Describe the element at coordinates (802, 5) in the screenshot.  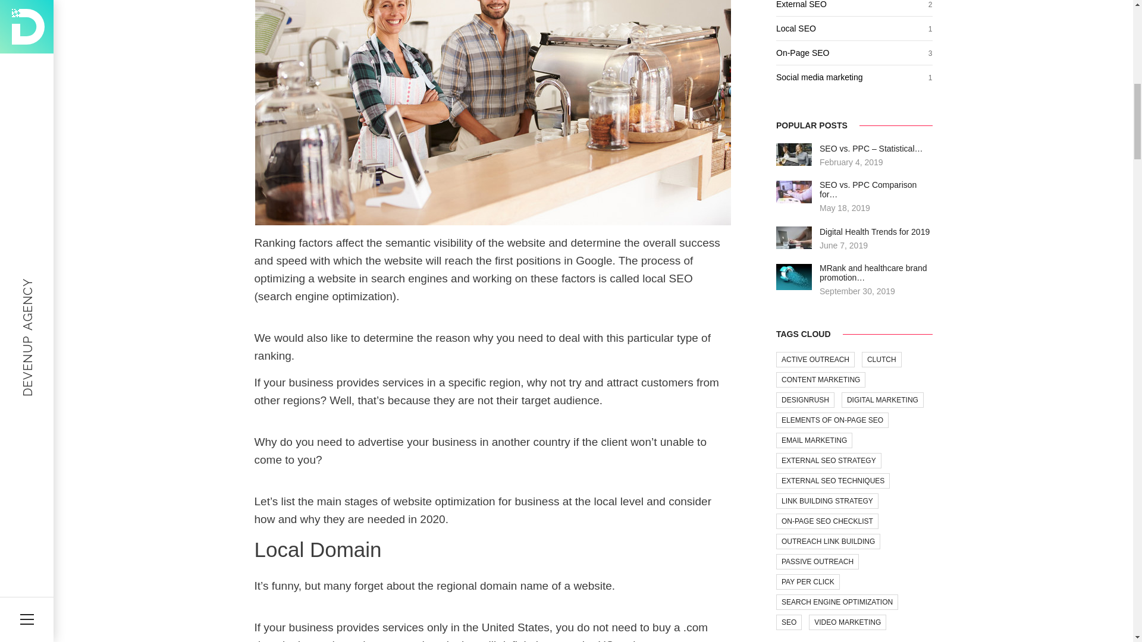
I see `External SEO` at that location.